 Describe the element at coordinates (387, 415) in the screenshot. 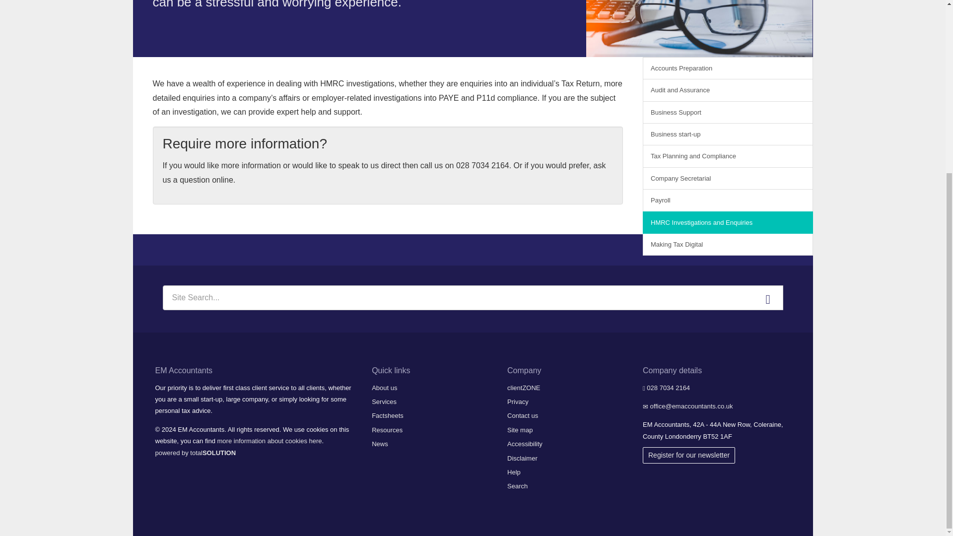

I see `Factsheets` at that location.